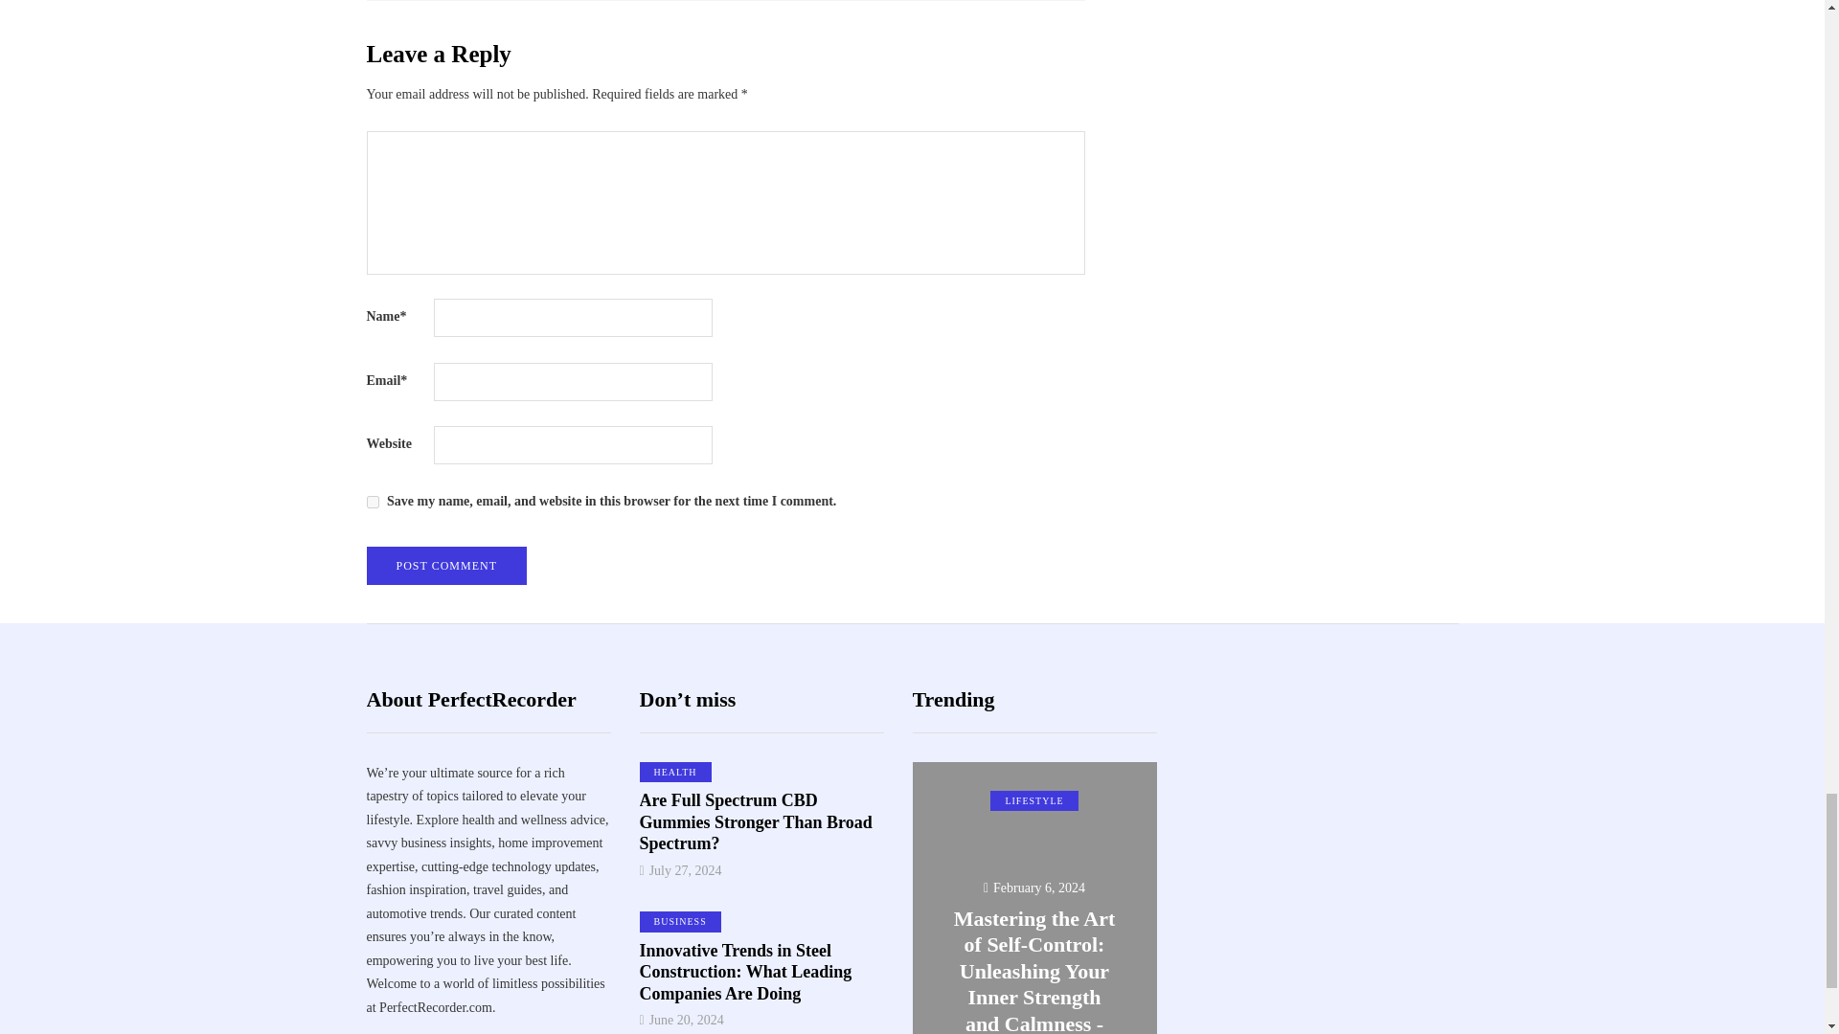 The image size is (1839, 1034). What do you see at coordinates (446, 566) in the screenshot?
I see `Post comment` at bounding box center [446, 566].